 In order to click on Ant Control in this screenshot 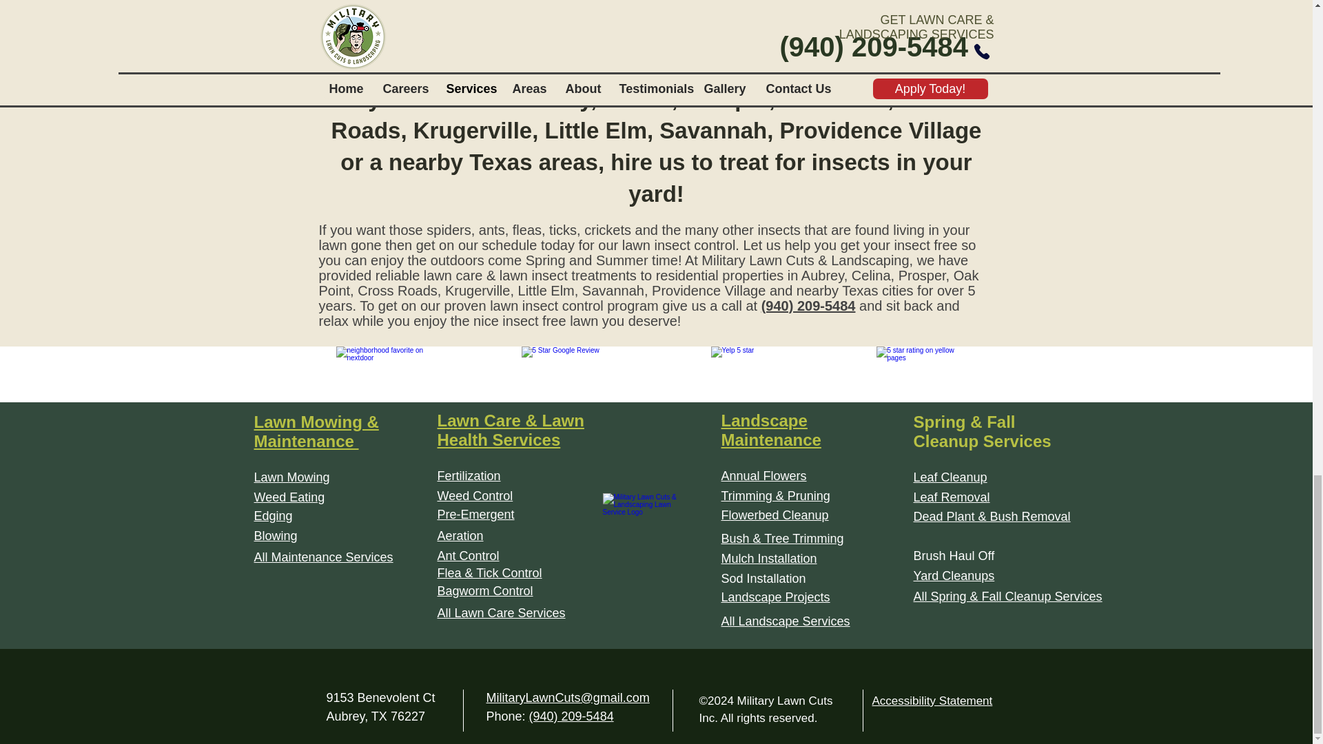, I will do `click(467, 555)`.